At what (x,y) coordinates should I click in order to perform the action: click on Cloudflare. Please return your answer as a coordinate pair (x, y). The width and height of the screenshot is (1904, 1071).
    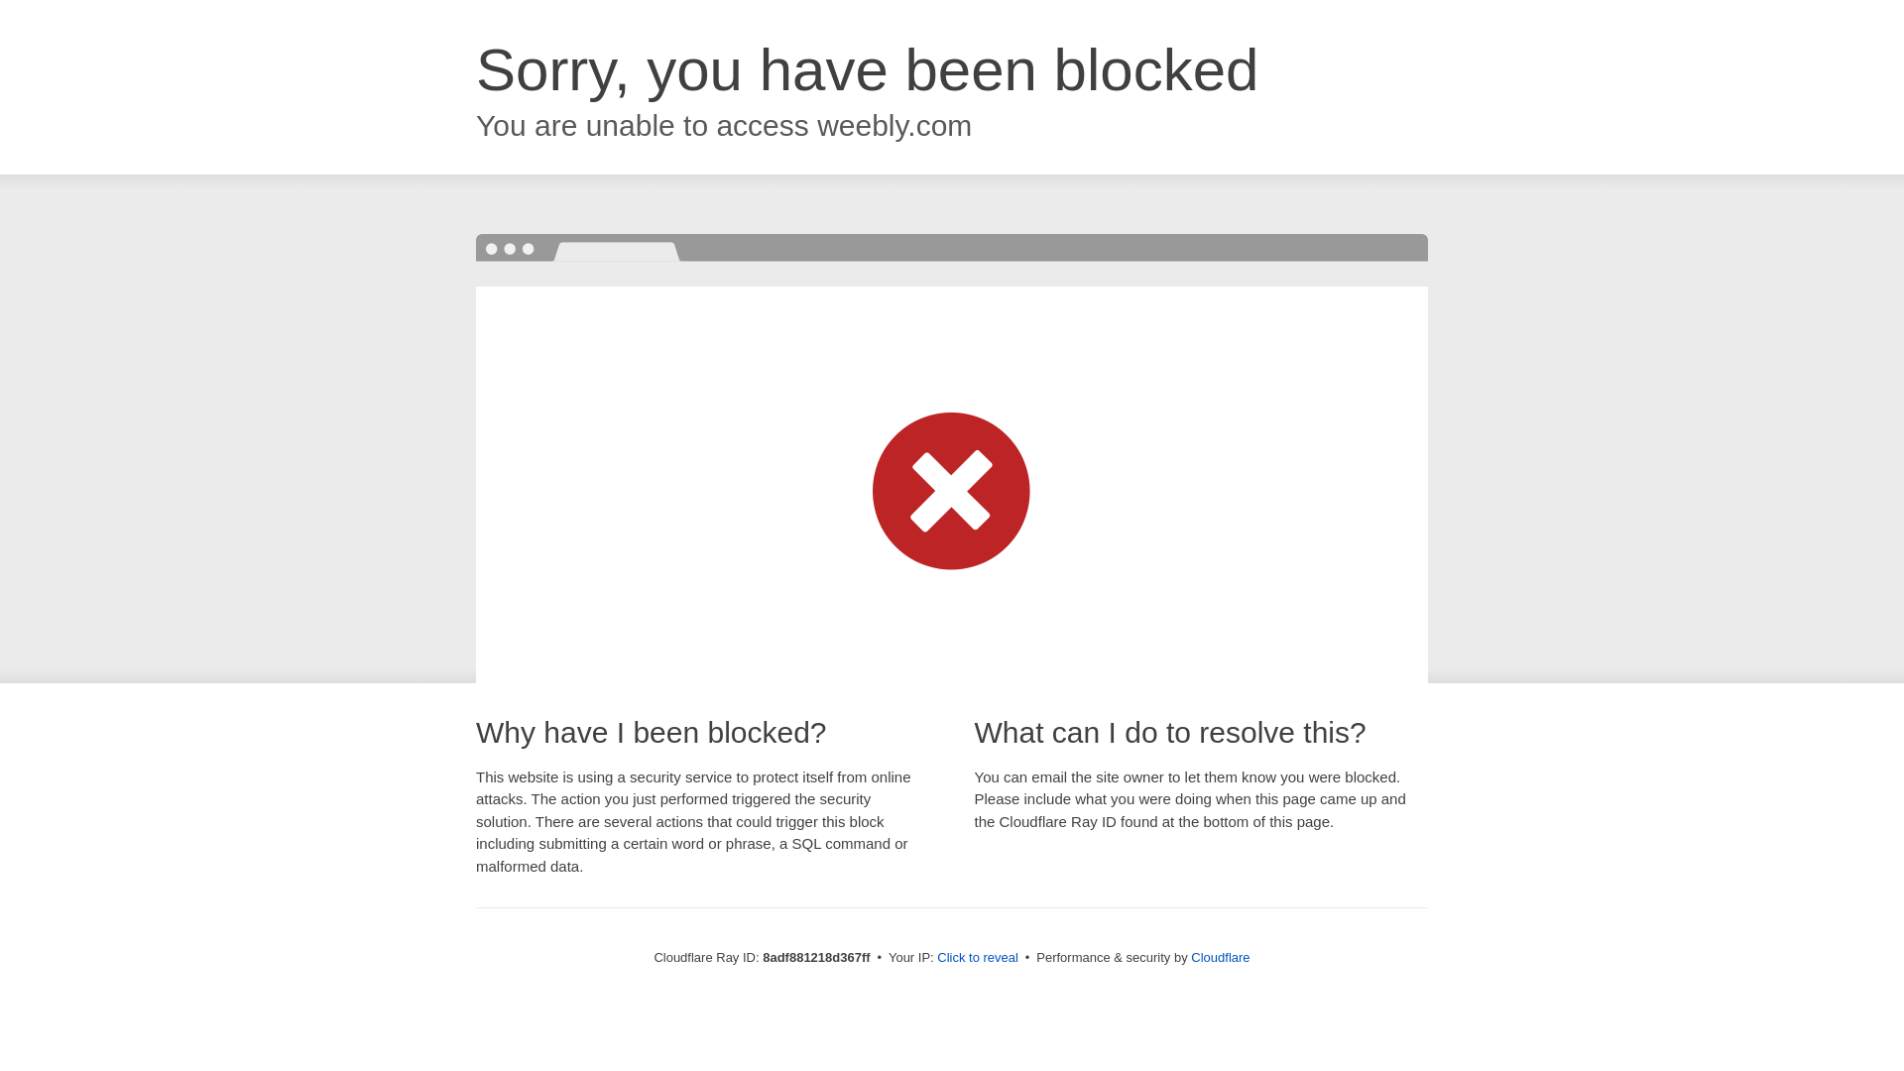
    Looking at the image, I should click on (1220, 957).